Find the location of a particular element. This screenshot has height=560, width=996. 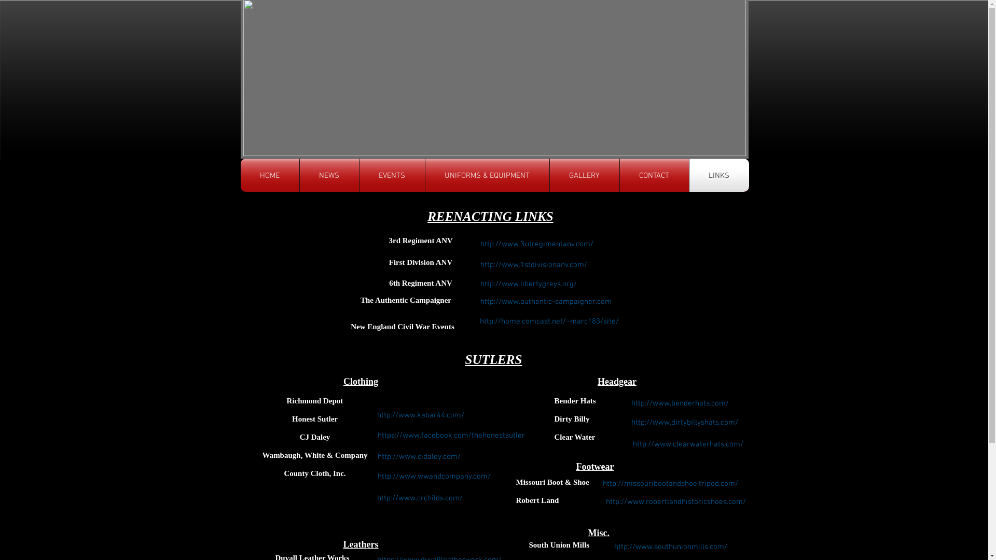

https://www.facebook.com/thehonestsutler is located at coordinates (451, 435).